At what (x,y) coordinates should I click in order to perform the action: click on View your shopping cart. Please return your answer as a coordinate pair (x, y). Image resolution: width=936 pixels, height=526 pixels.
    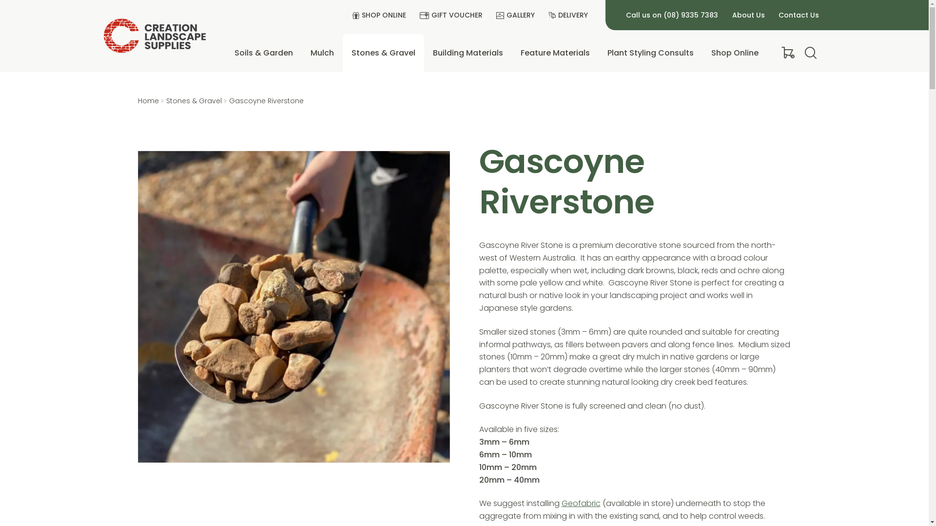
    Looking at the image, I should click on (785, 53).